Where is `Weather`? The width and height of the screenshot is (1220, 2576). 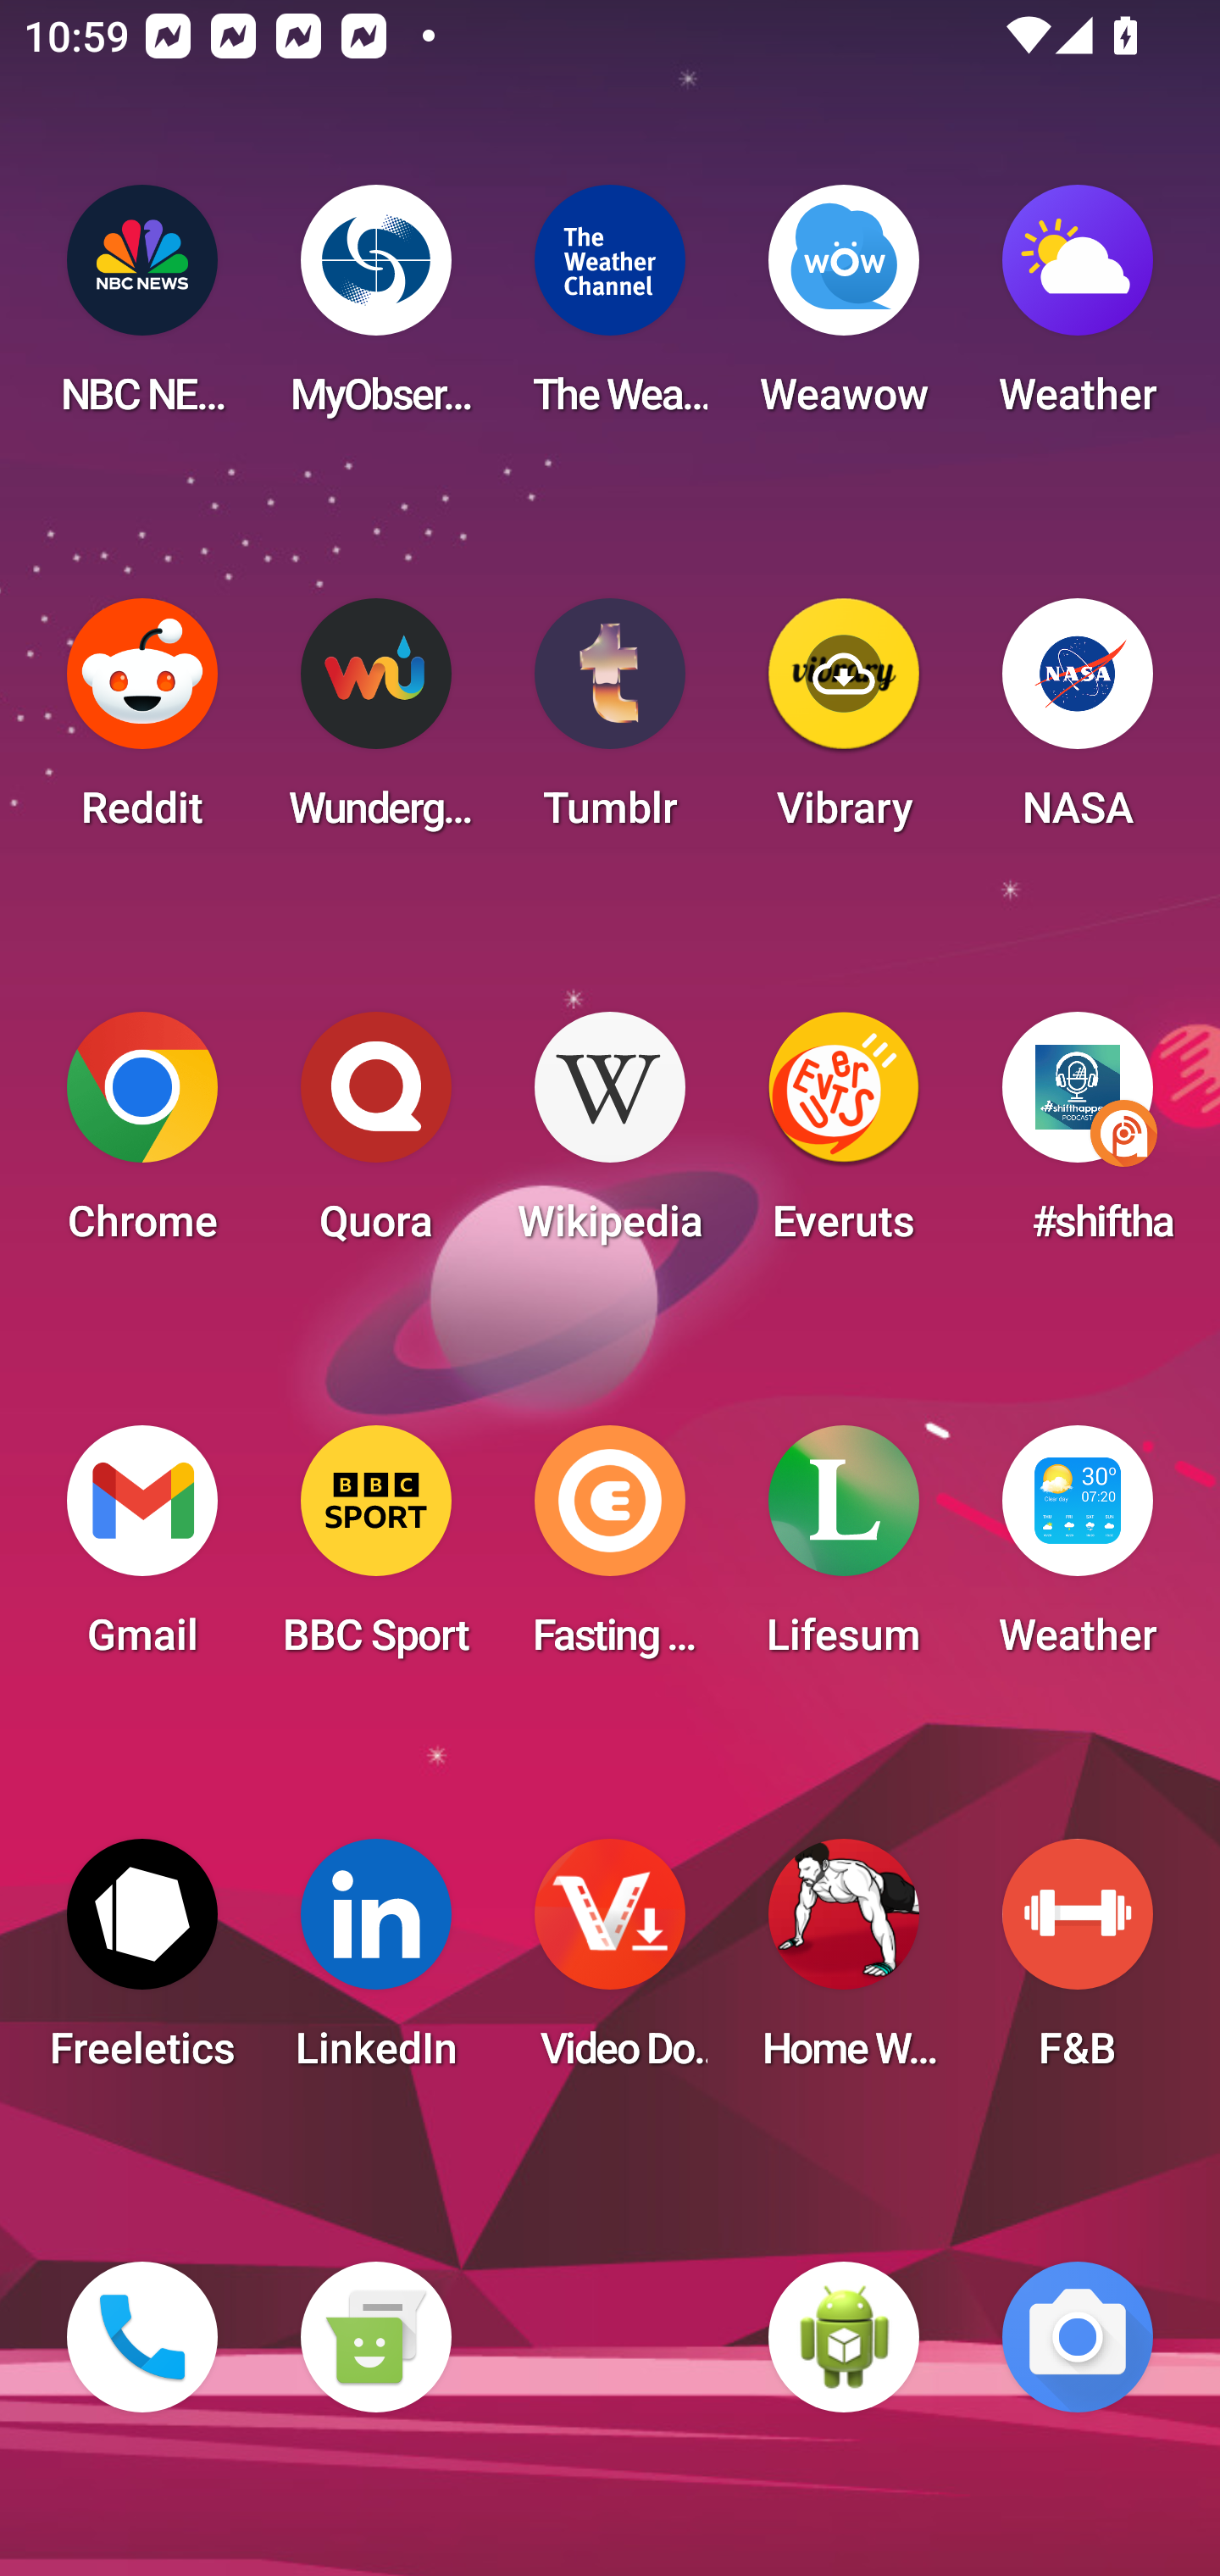
Weather is located at coordinates (1078, 1551).